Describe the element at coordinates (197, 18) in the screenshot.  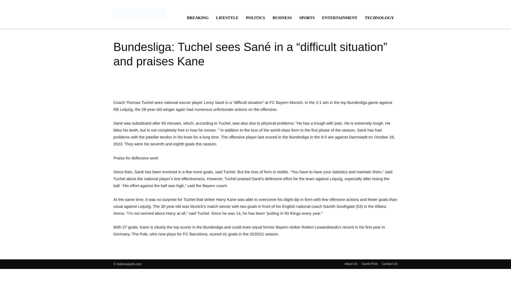
I see `BREAKING` at that location.